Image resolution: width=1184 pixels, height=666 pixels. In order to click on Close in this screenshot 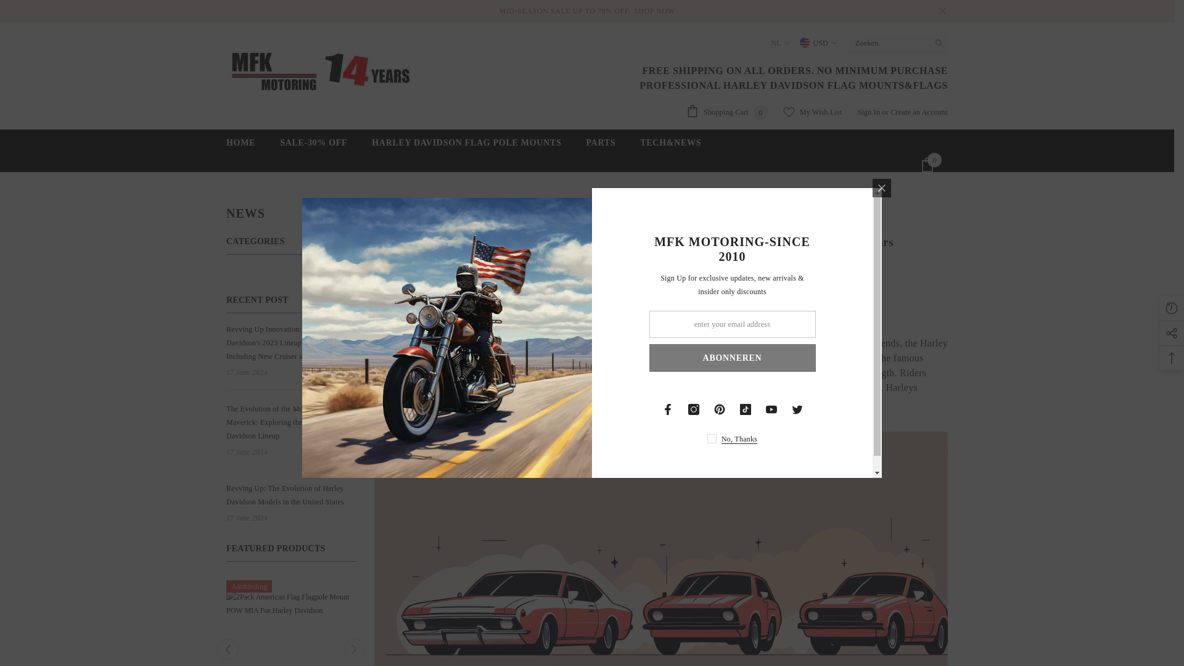, I will do `click(942, 11)`.